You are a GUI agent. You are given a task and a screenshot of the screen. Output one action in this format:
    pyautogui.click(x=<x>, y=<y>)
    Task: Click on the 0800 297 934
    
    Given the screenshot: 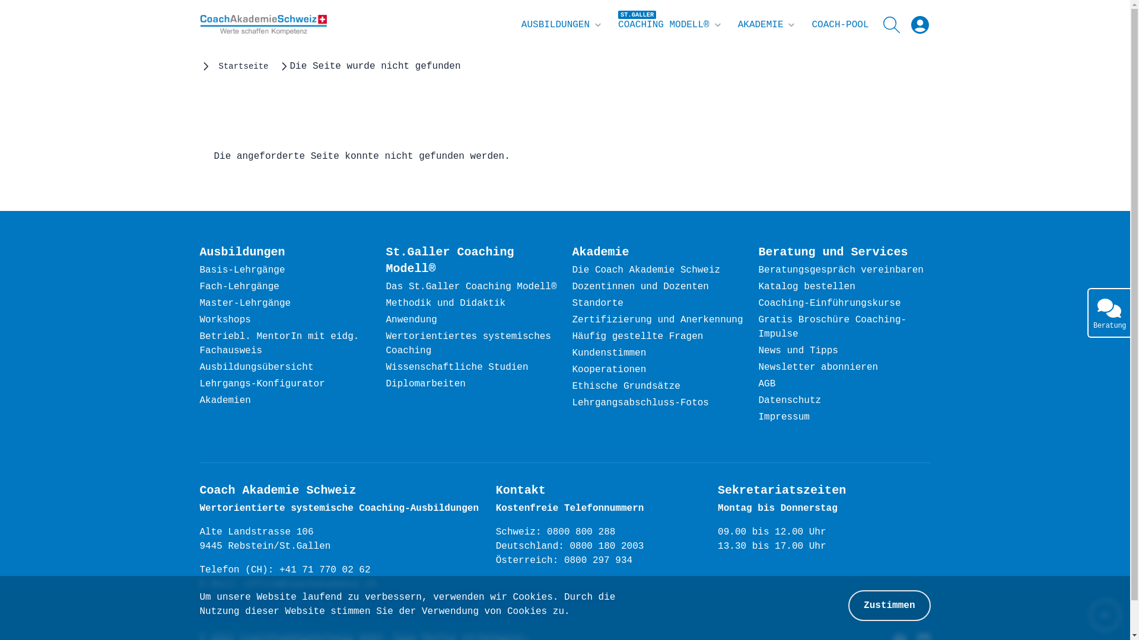 What is the action you would take?
    pyautogui.click(x=598, y=561)
    